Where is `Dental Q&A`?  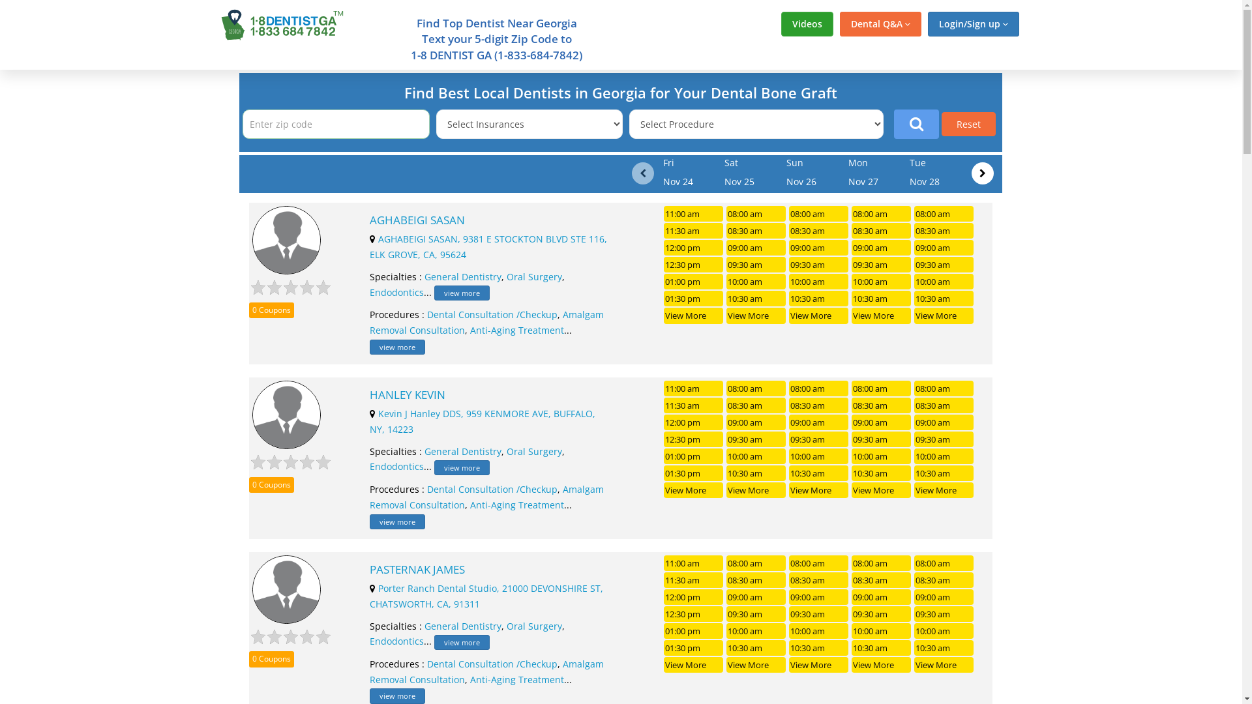
Dental Q&A is located at coordinates (880, 24).